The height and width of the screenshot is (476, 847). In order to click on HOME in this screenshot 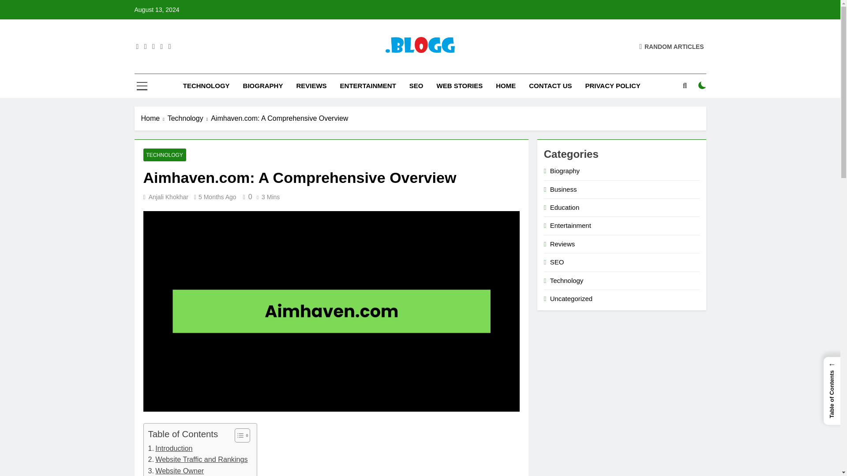, I will do `click(506, 86)`.